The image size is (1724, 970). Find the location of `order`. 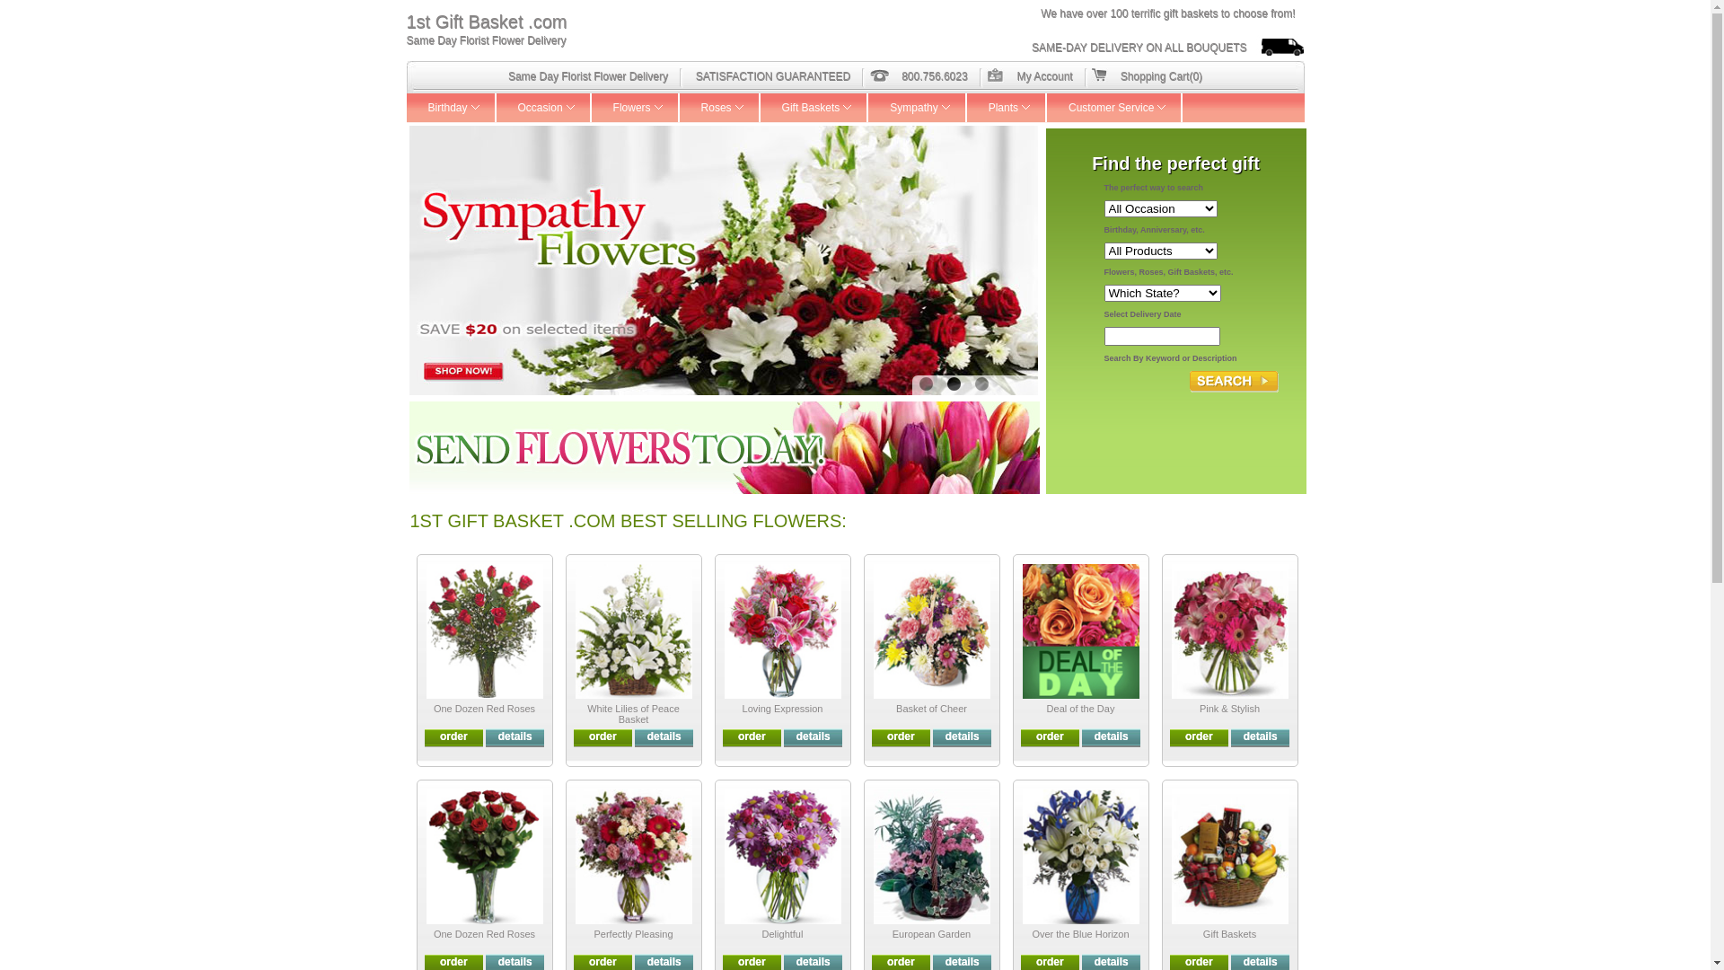

order is located at coordinates (1051, 962).